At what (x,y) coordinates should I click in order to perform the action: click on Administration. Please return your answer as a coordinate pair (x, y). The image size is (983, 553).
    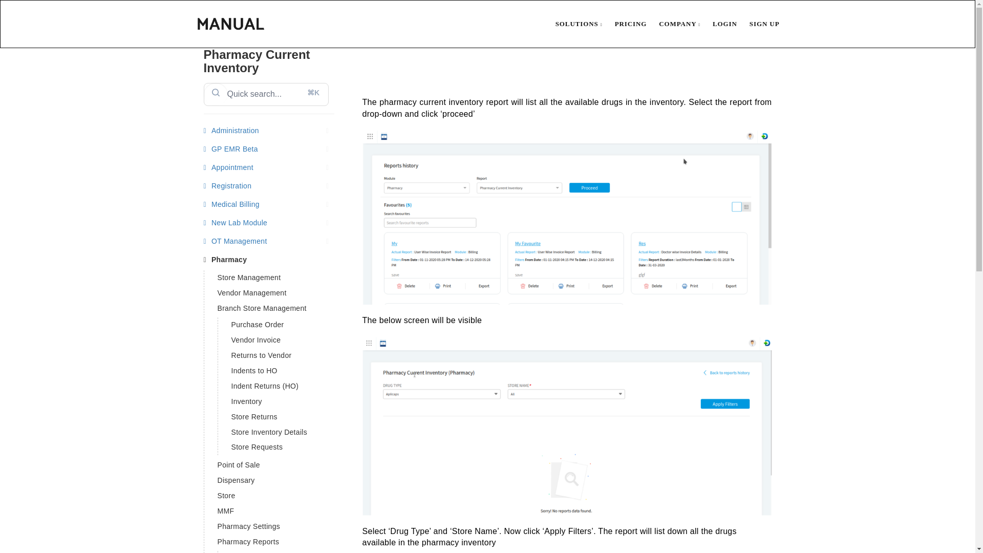
    Looking at the image, I should click on (268, 131).